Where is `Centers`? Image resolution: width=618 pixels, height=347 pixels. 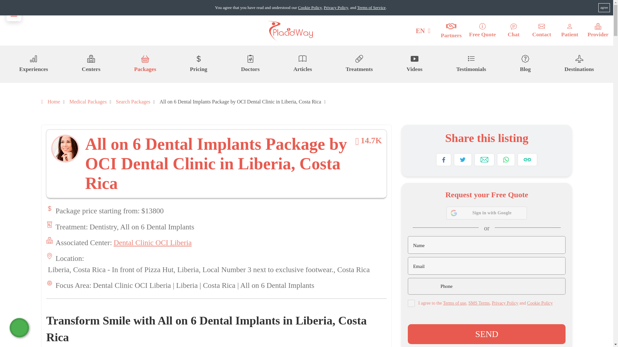 Centers is located at coordinates (91, 64).